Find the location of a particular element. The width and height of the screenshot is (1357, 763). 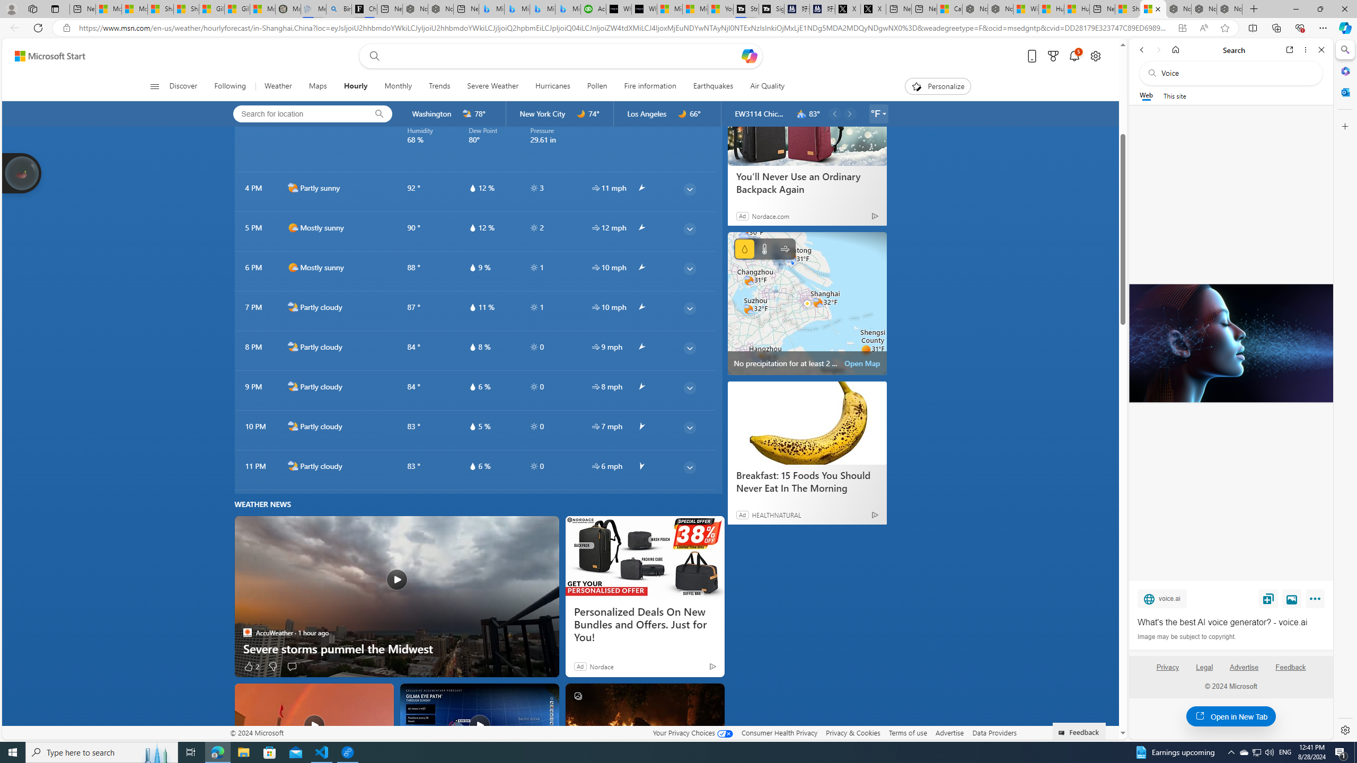

Earthquakes is located at coordinates (713, 86).